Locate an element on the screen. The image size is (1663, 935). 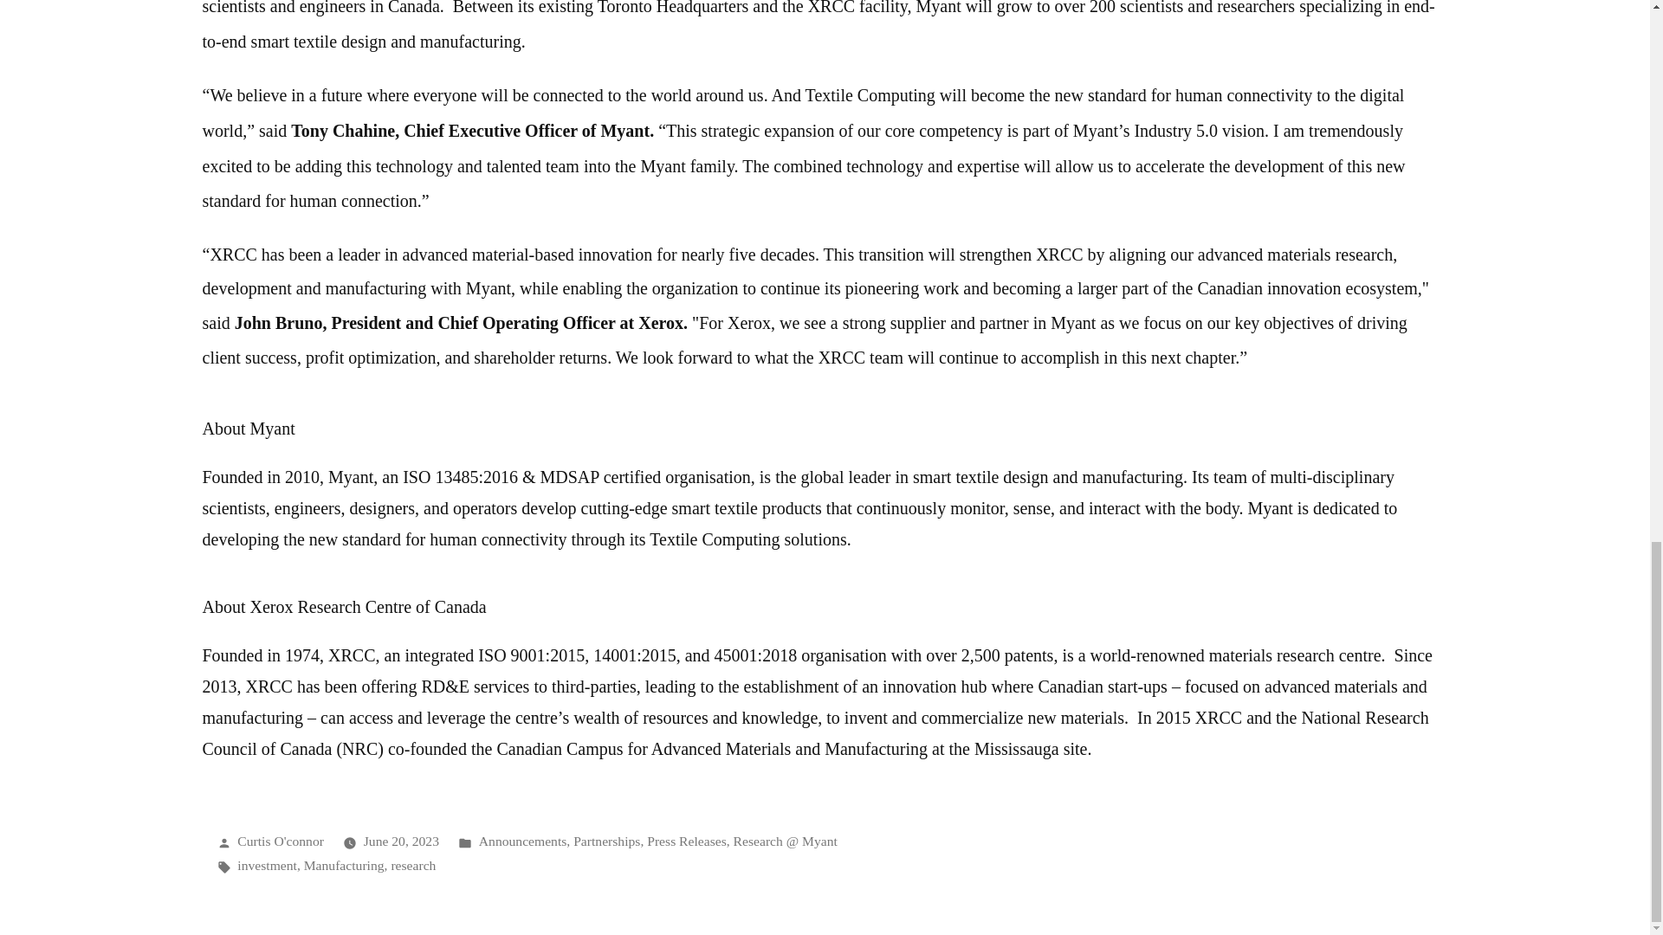
research is located at coordinates (413, 865).